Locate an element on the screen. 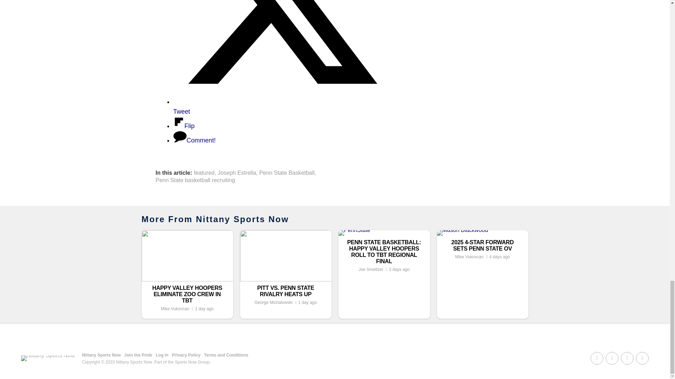 This screenshot has height=379, width=675. Share on Tweet is located at coordinates (280, 107).